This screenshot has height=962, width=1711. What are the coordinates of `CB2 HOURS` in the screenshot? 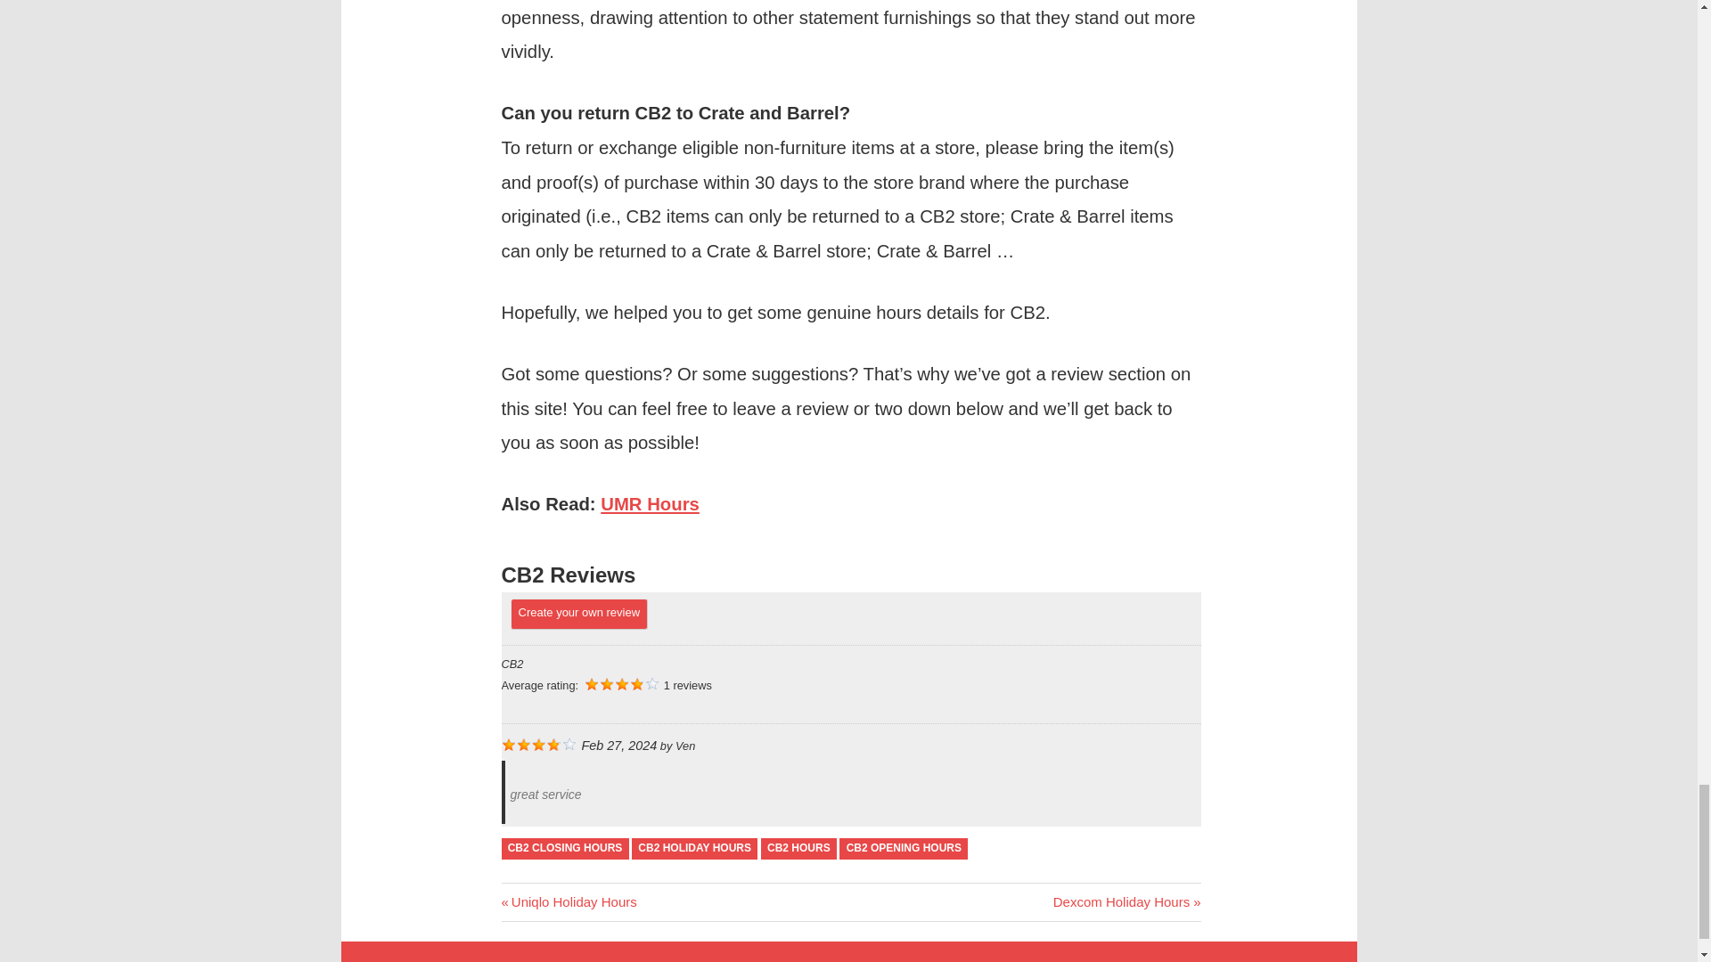 It's located at (694, 848).